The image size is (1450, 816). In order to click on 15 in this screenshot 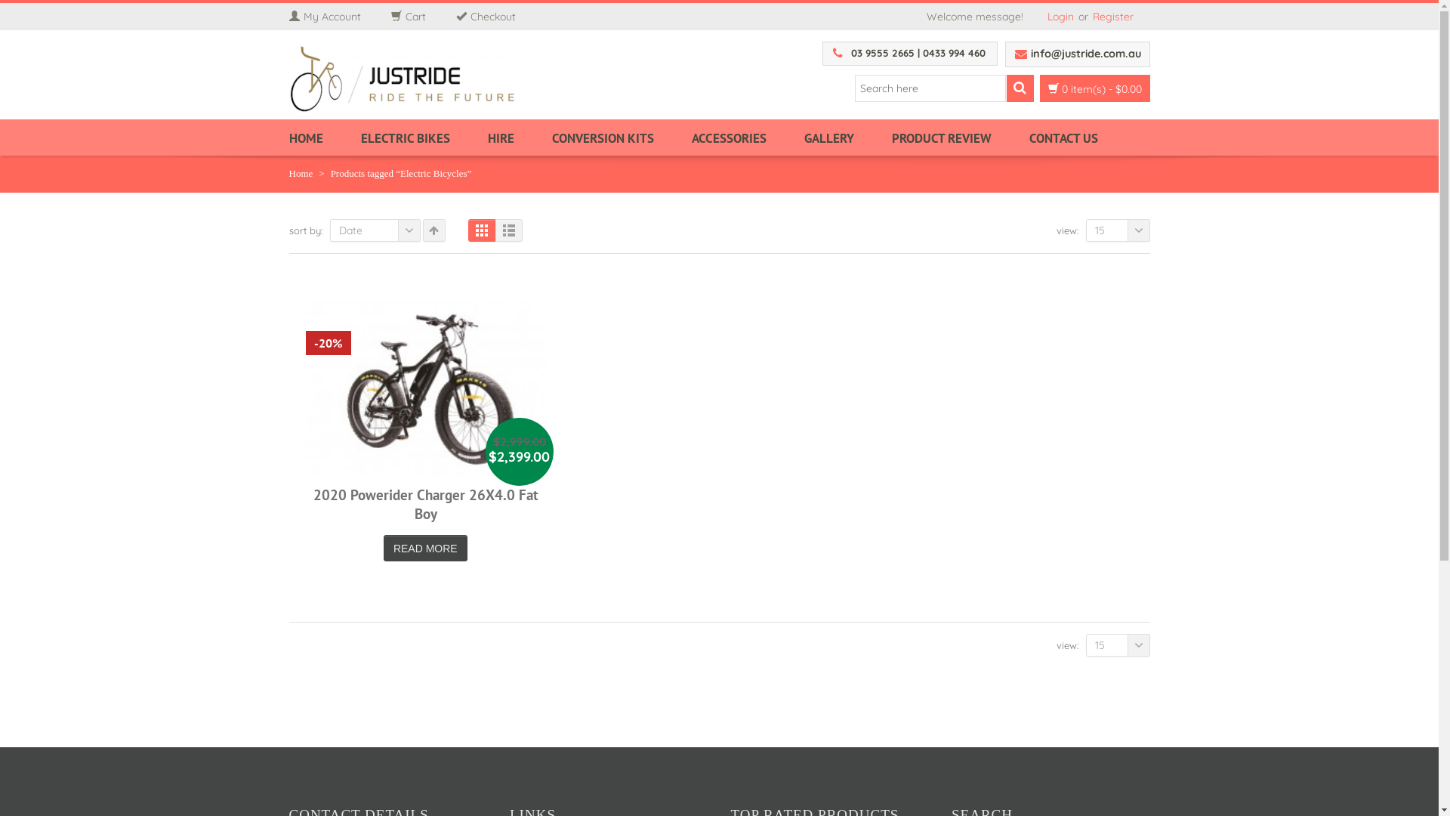, I will do `click(1118, 230)`.